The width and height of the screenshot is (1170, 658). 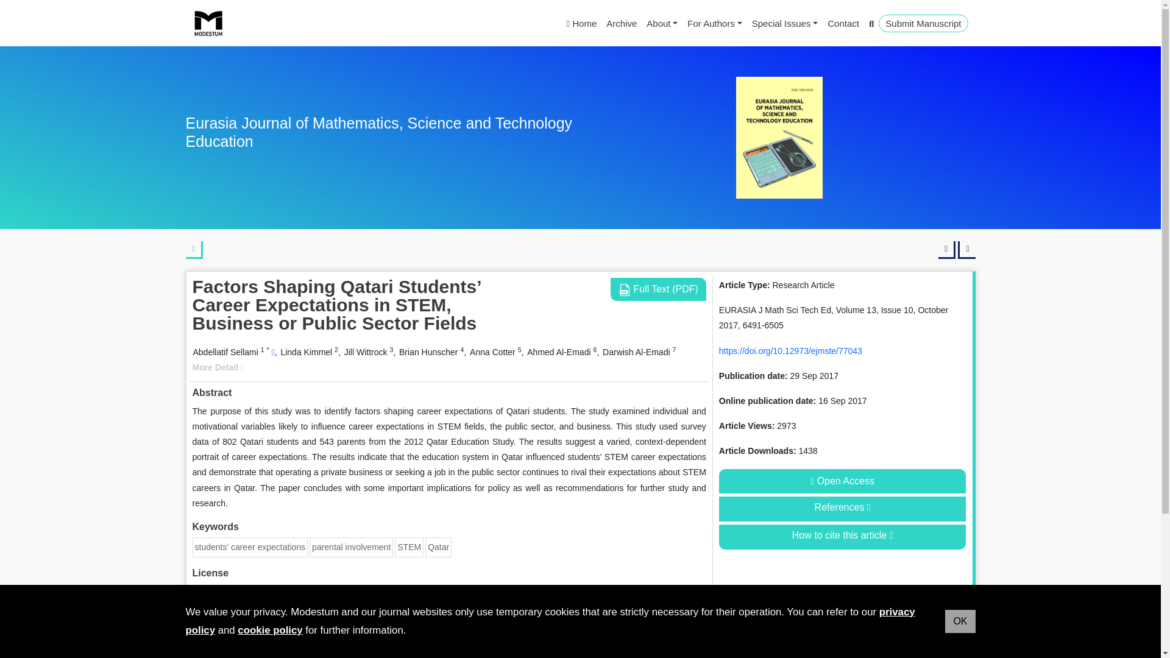 I want to click on Submit Manuscript, so click(x=923, y=23).